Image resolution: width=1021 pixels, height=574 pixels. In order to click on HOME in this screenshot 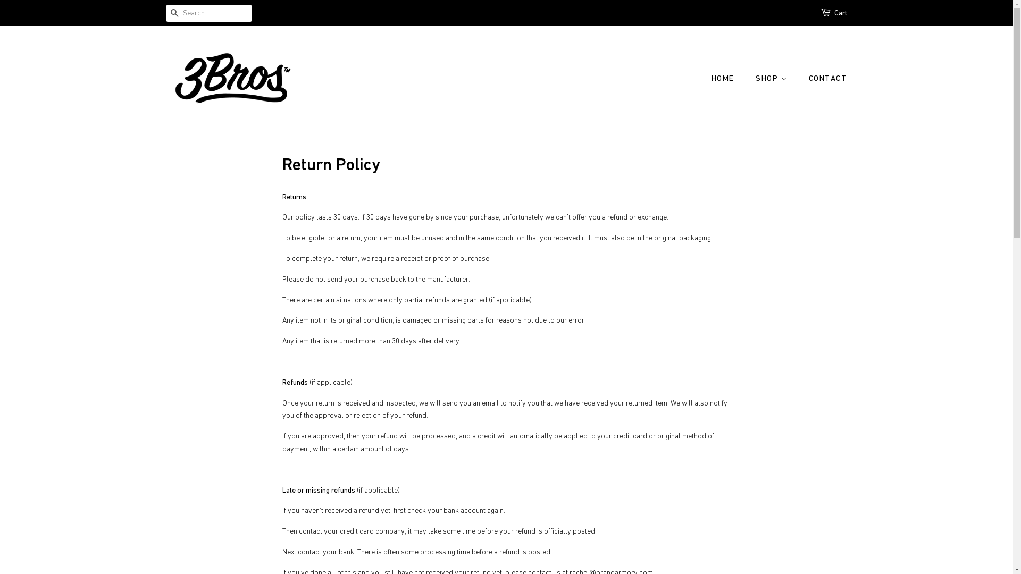, I will do `click(729, 78)`.